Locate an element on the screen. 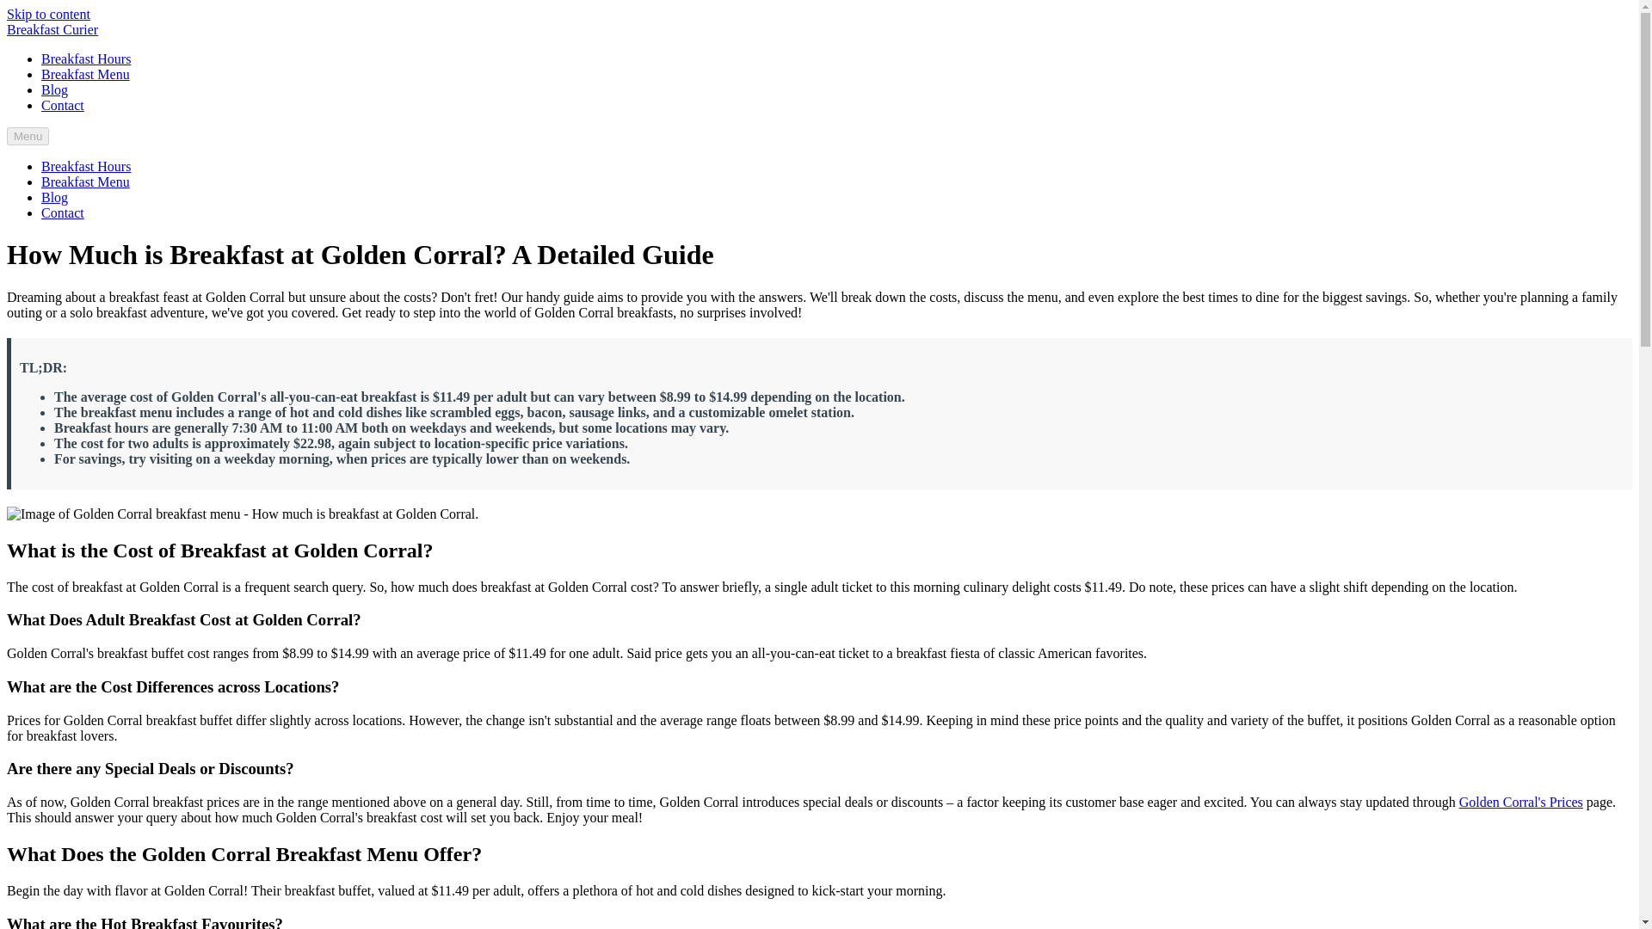  Contact is located at coordinates (62, 212).